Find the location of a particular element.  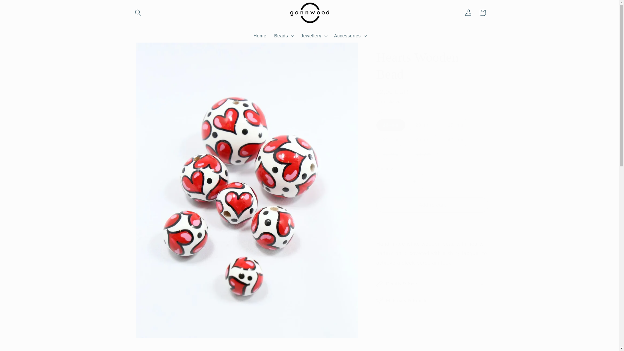

Skip to product information is located at coordinates (150, 50).